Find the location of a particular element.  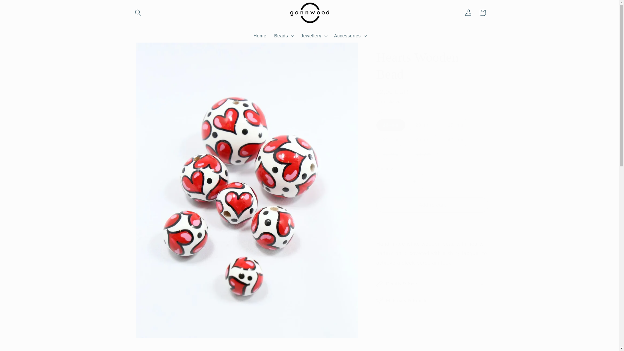

Skip to product information is located at coordinates (150, 50).